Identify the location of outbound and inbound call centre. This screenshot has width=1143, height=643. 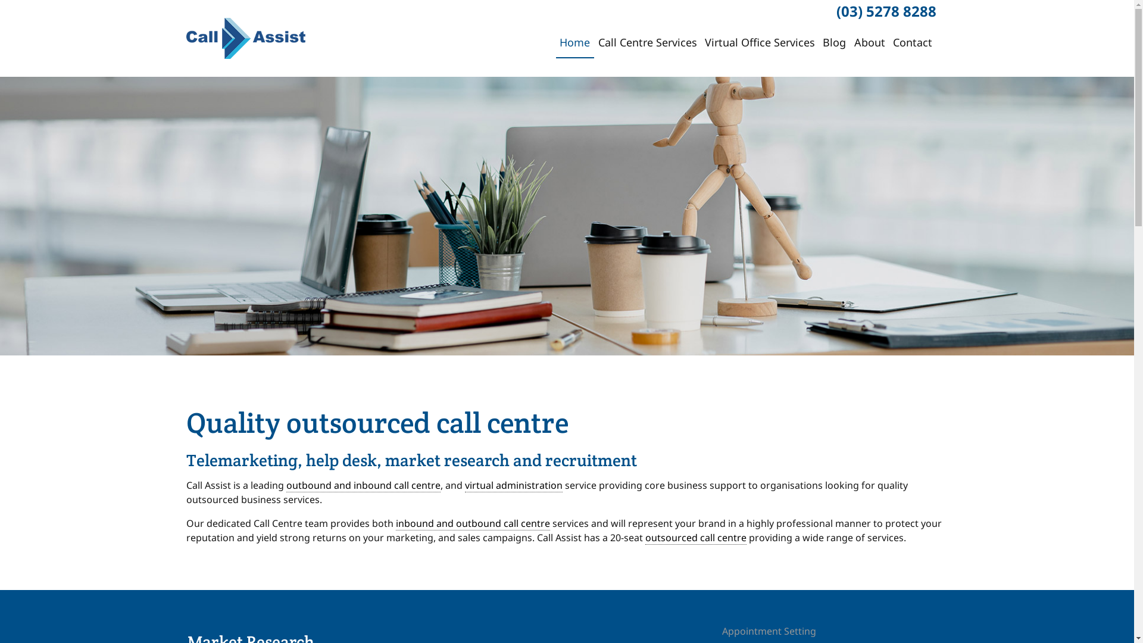
(363, 486).